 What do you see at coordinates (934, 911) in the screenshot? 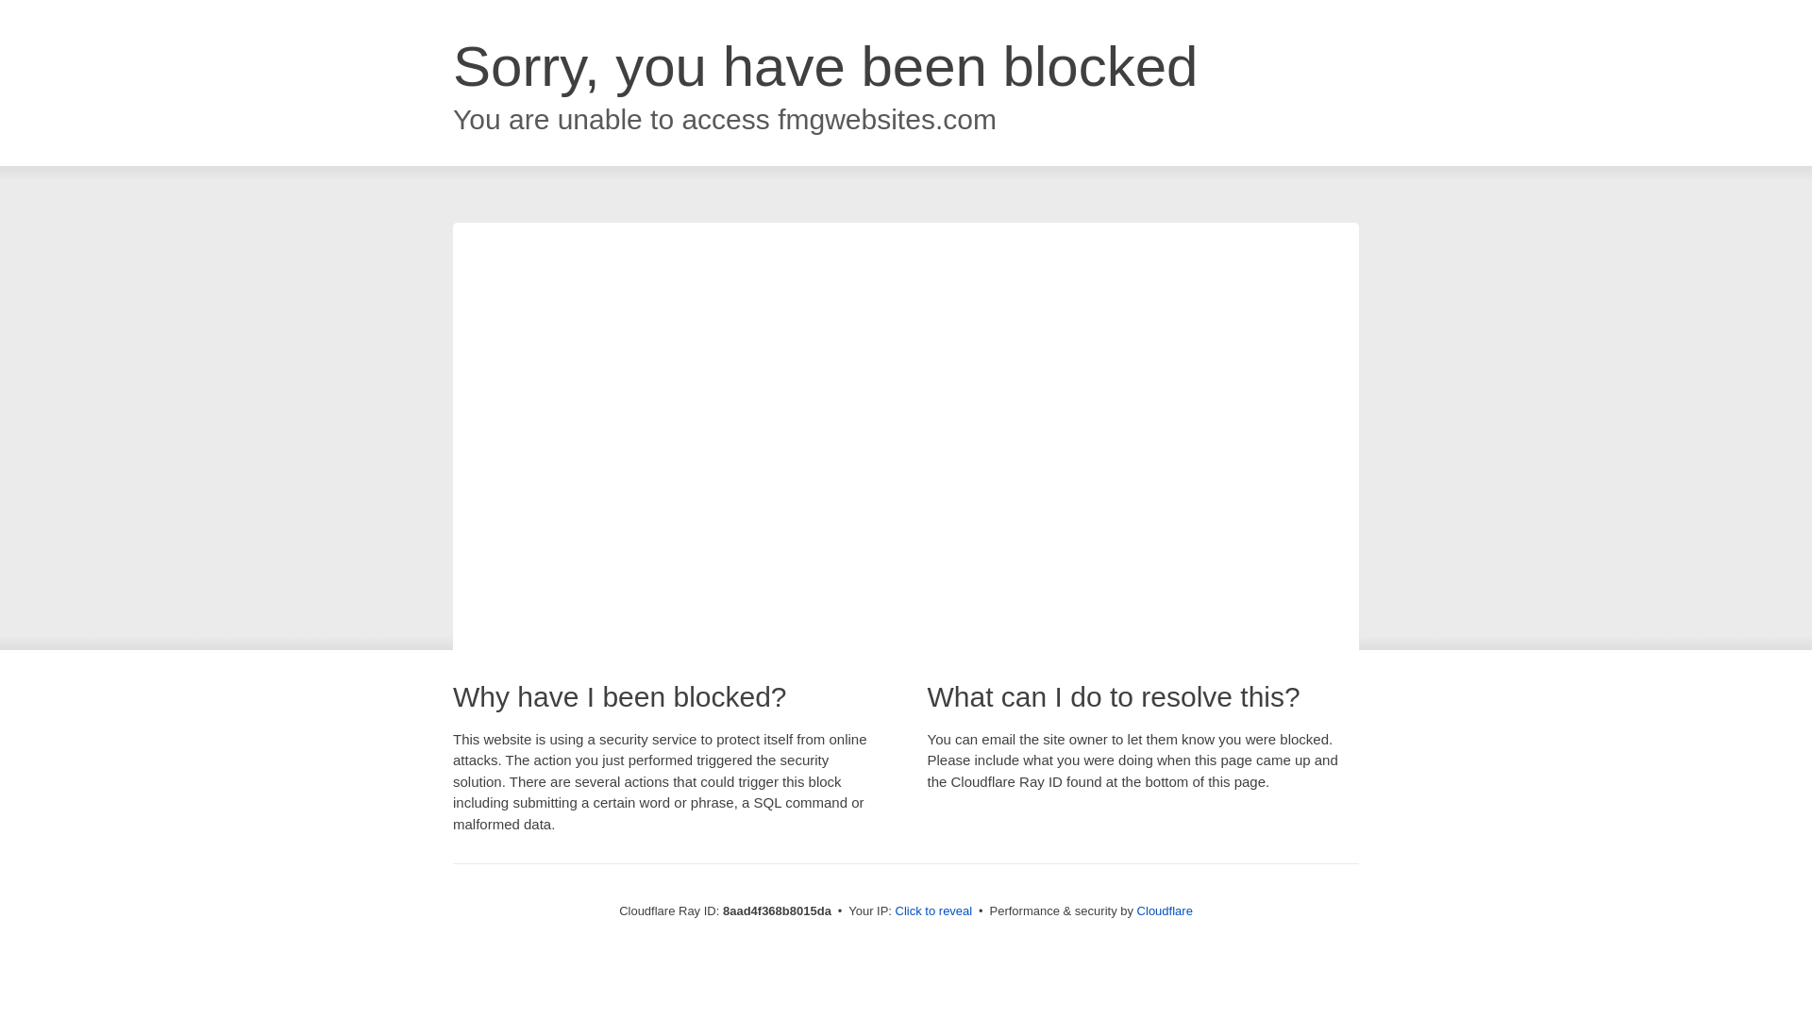
I see `Click to reveal` at bounding box center [934, 911].